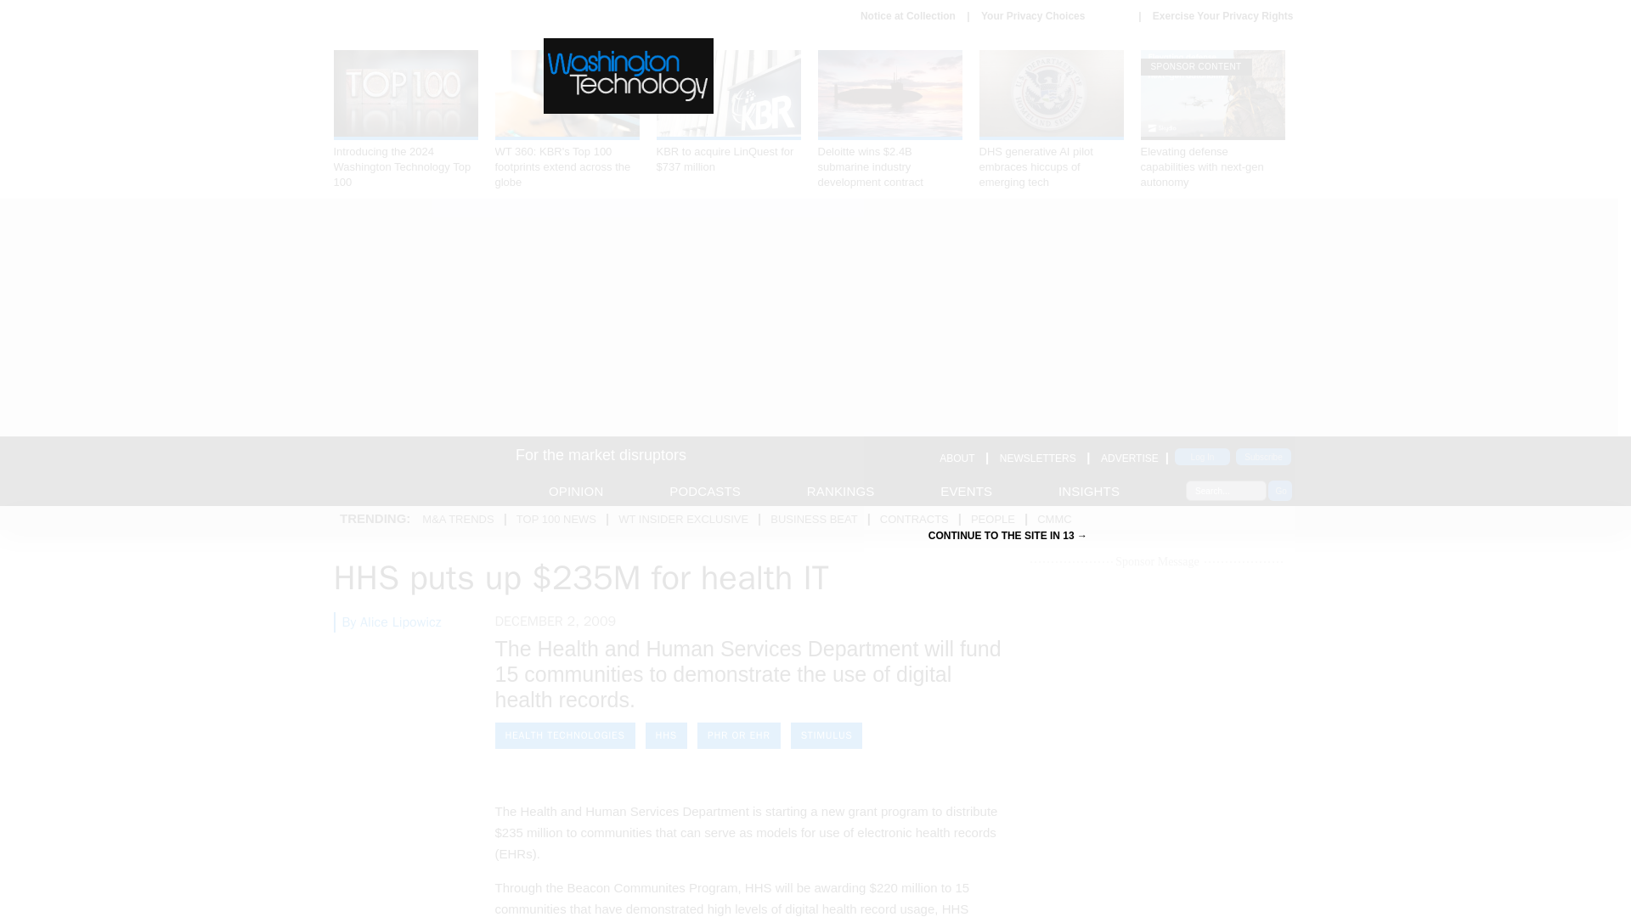 Image resolution: width=1631 pixels, height=917 pixels. Describe the element at coordinates (1130, 458) in the screenshot. I see `ADVERTISE` at that location.